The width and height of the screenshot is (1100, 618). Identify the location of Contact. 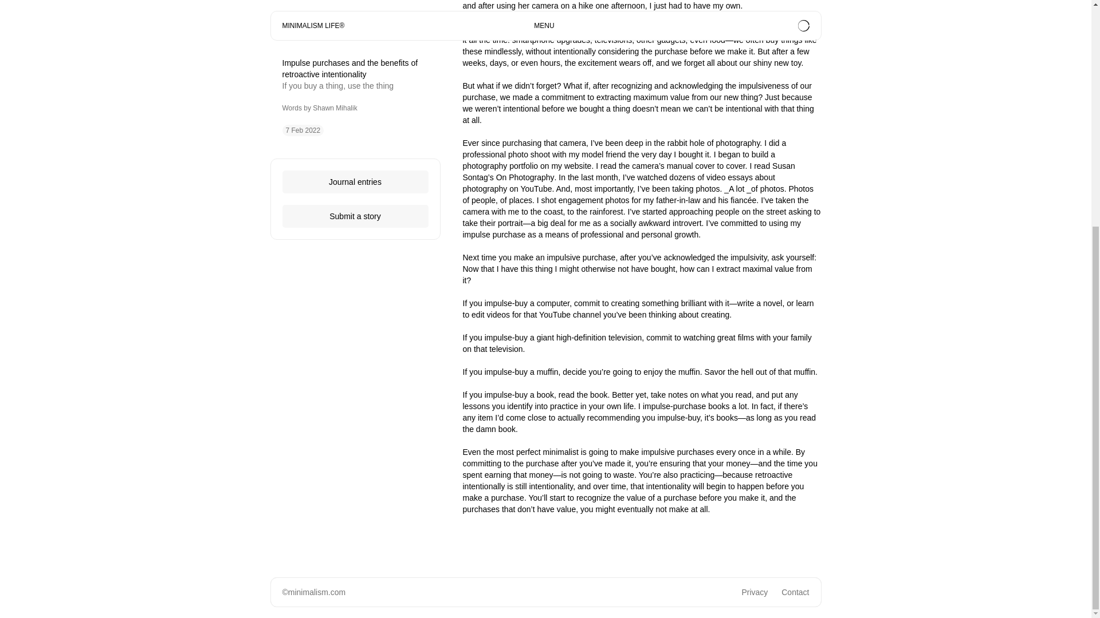
(795, 592).